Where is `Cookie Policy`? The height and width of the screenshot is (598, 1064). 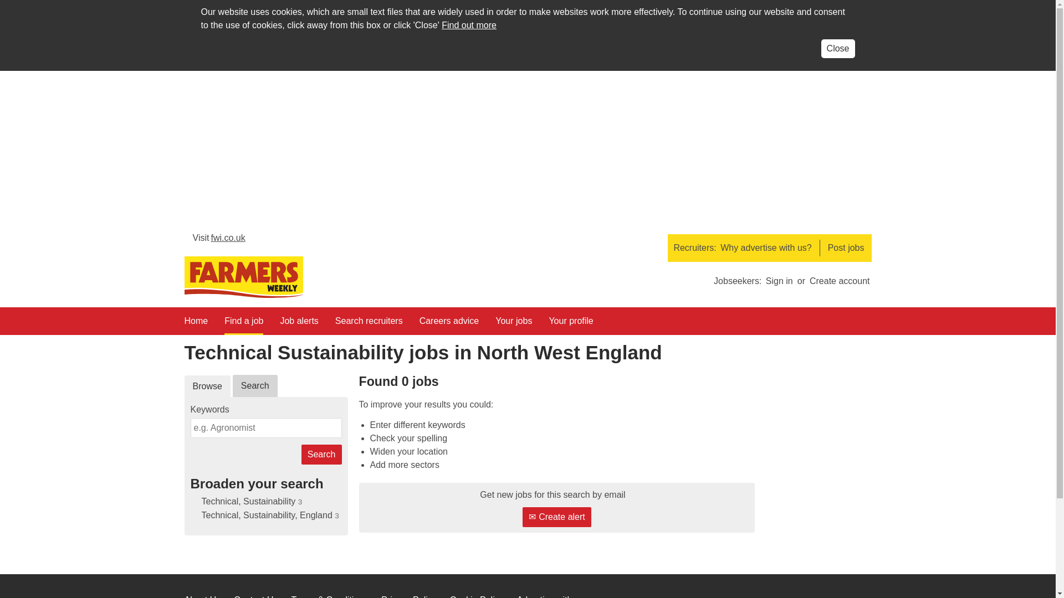
Cookie Policy is located at coordinates (477, 596).